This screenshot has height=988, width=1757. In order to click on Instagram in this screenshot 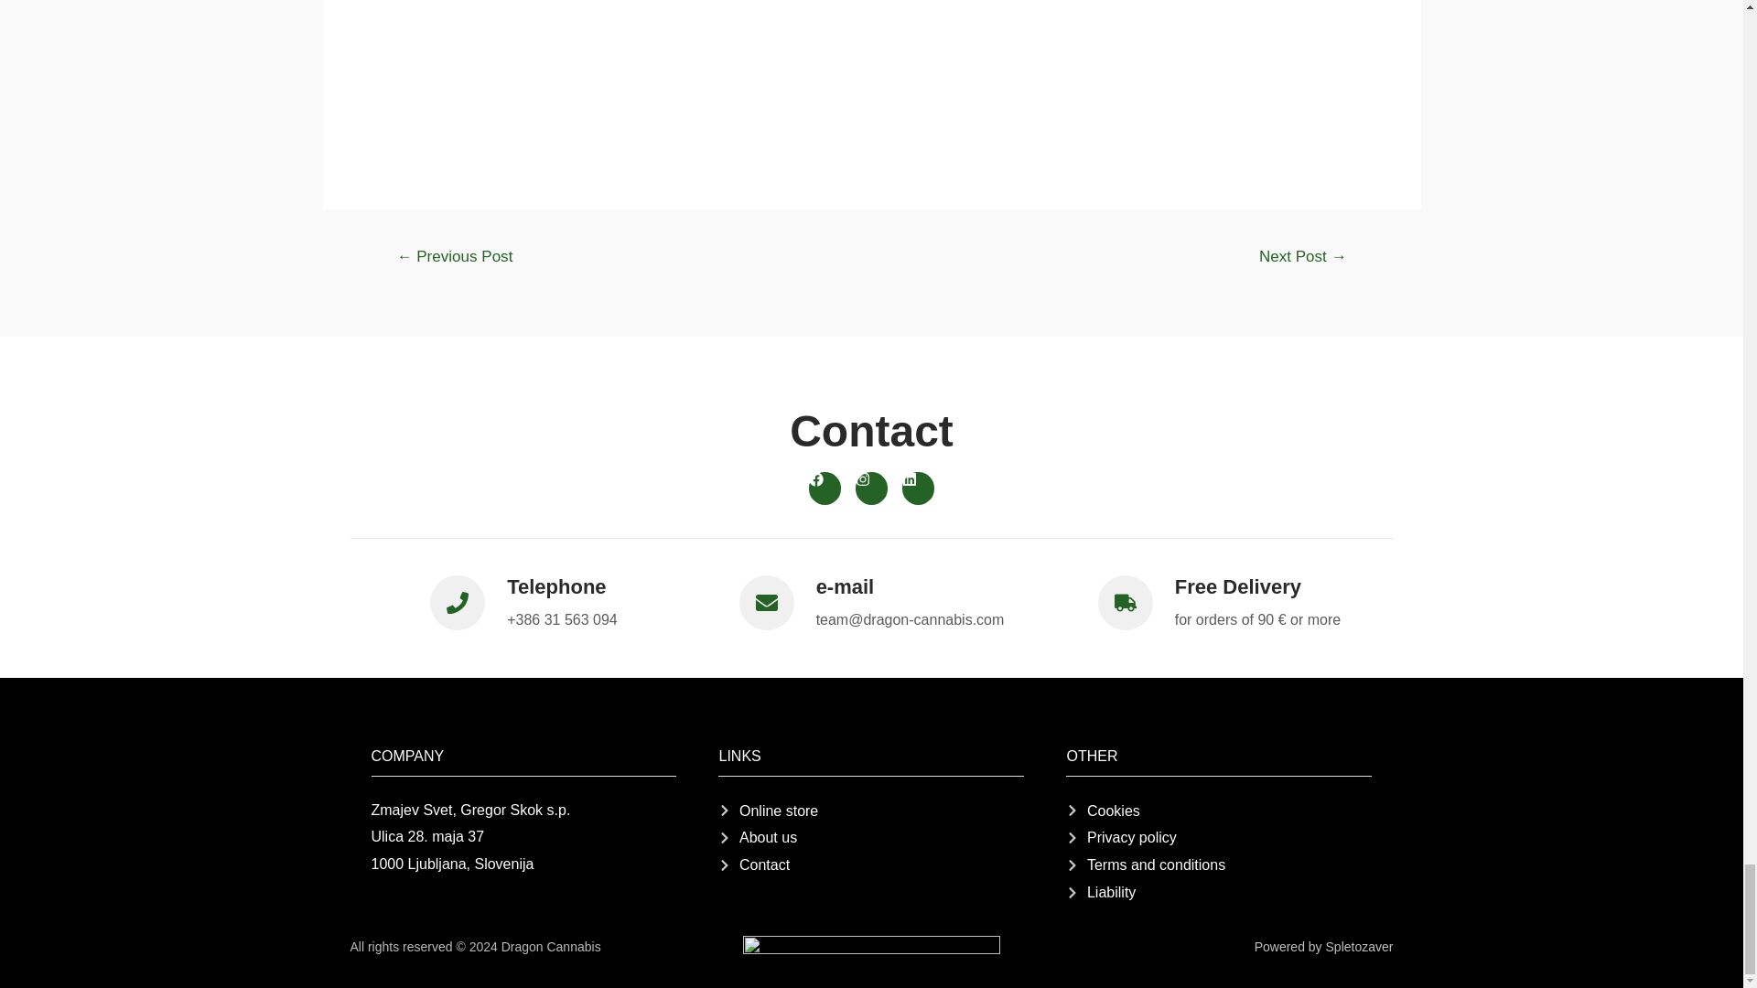, I will do `click(871, 488)`.